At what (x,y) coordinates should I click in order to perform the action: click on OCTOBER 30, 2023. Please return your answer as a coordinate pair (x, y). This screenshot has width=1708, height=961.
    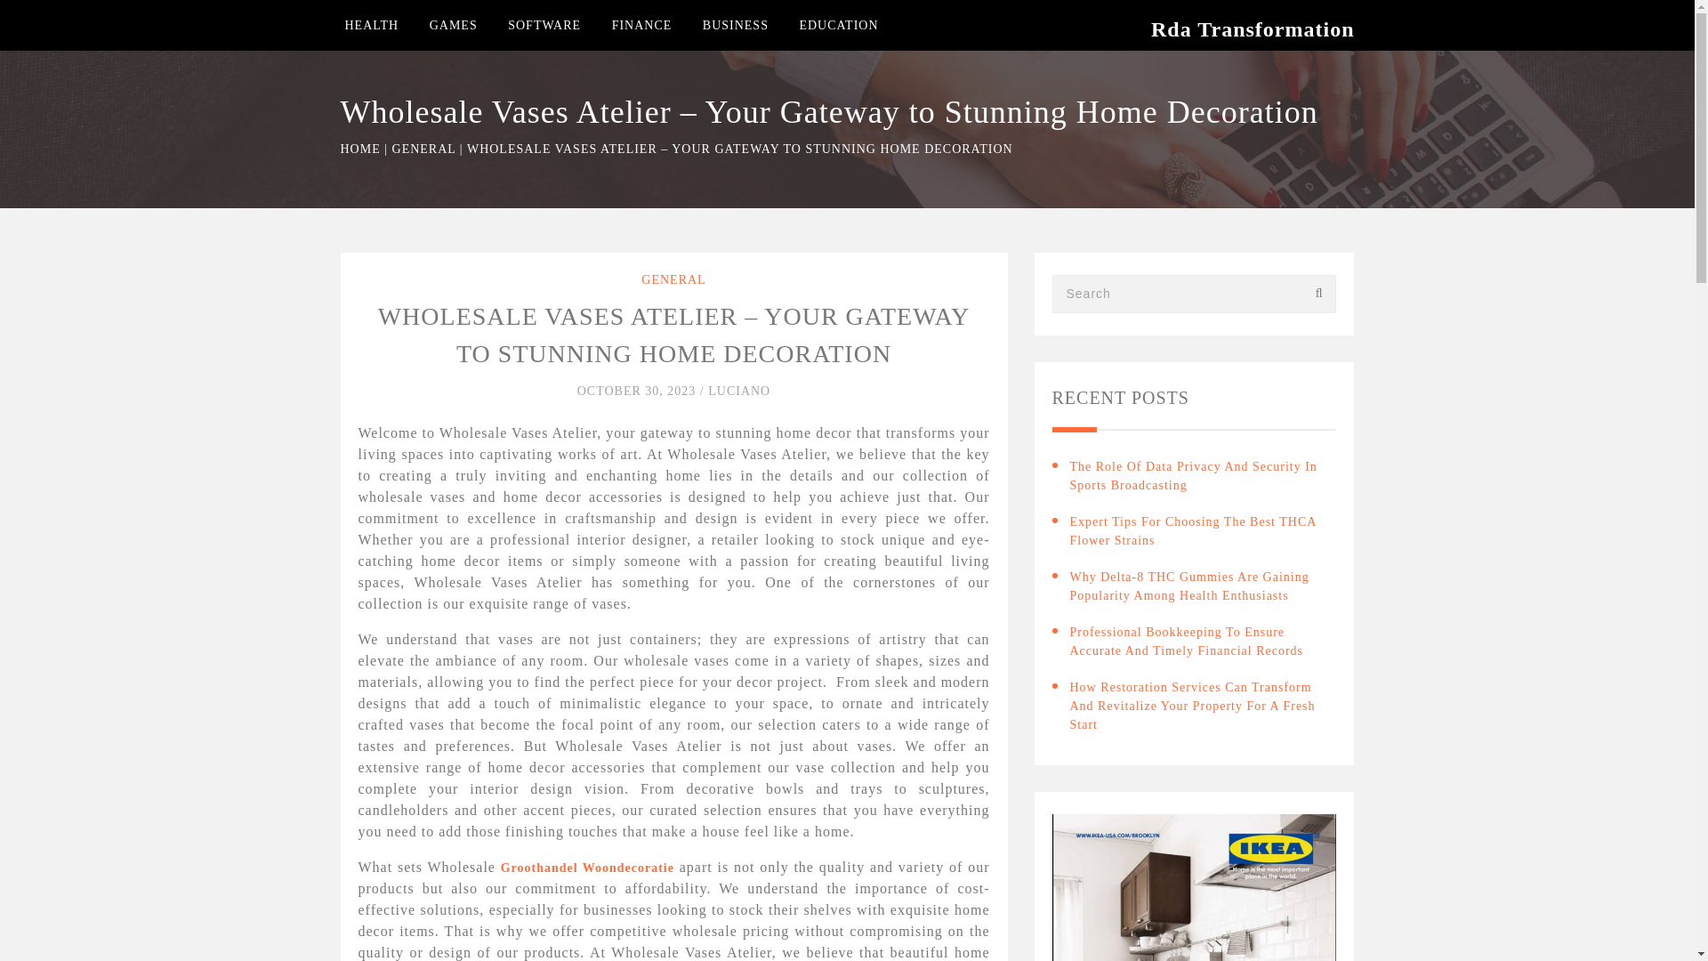
    Looking at the image, I should click on (639, 392).